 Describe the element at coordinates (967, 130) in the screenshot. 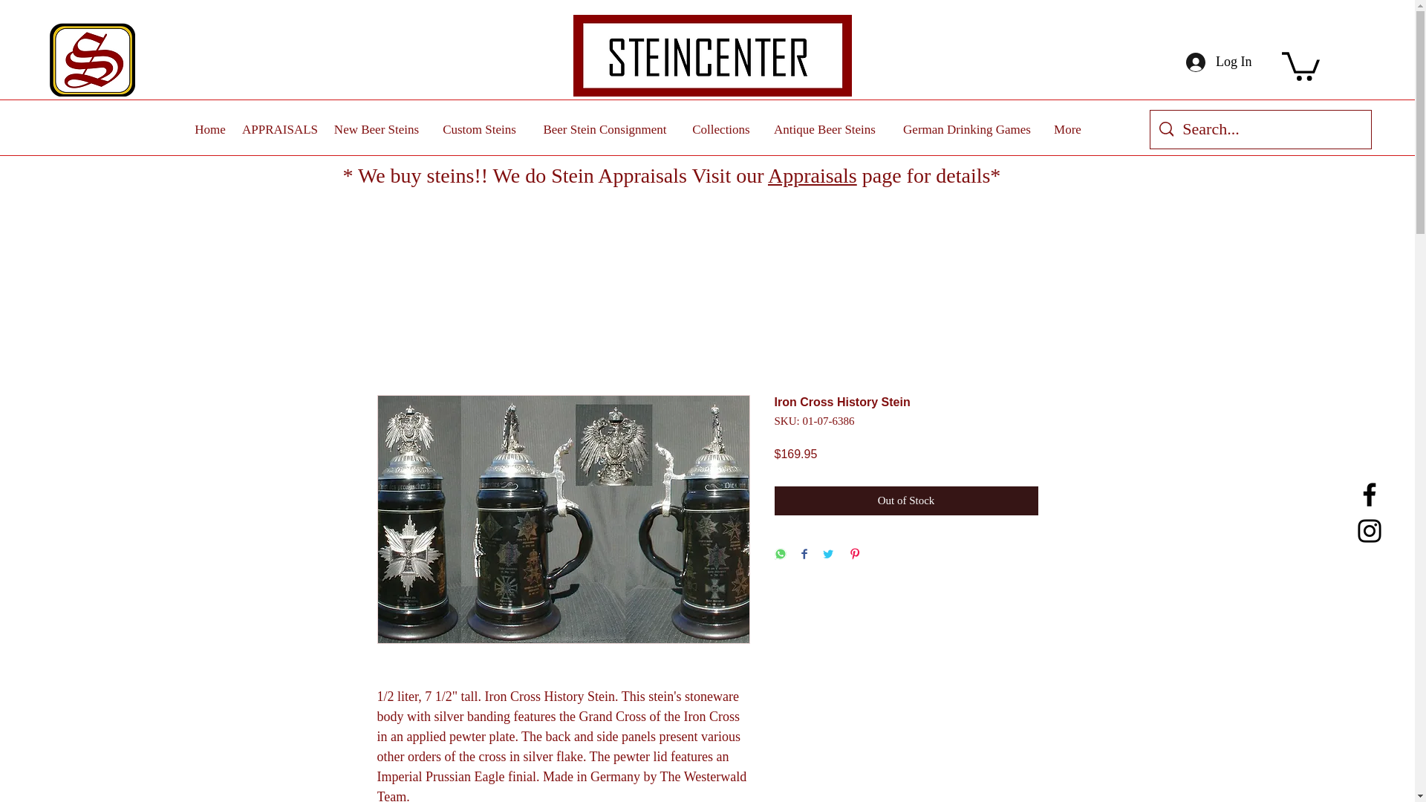

I see `German Drinking Games` at that location.